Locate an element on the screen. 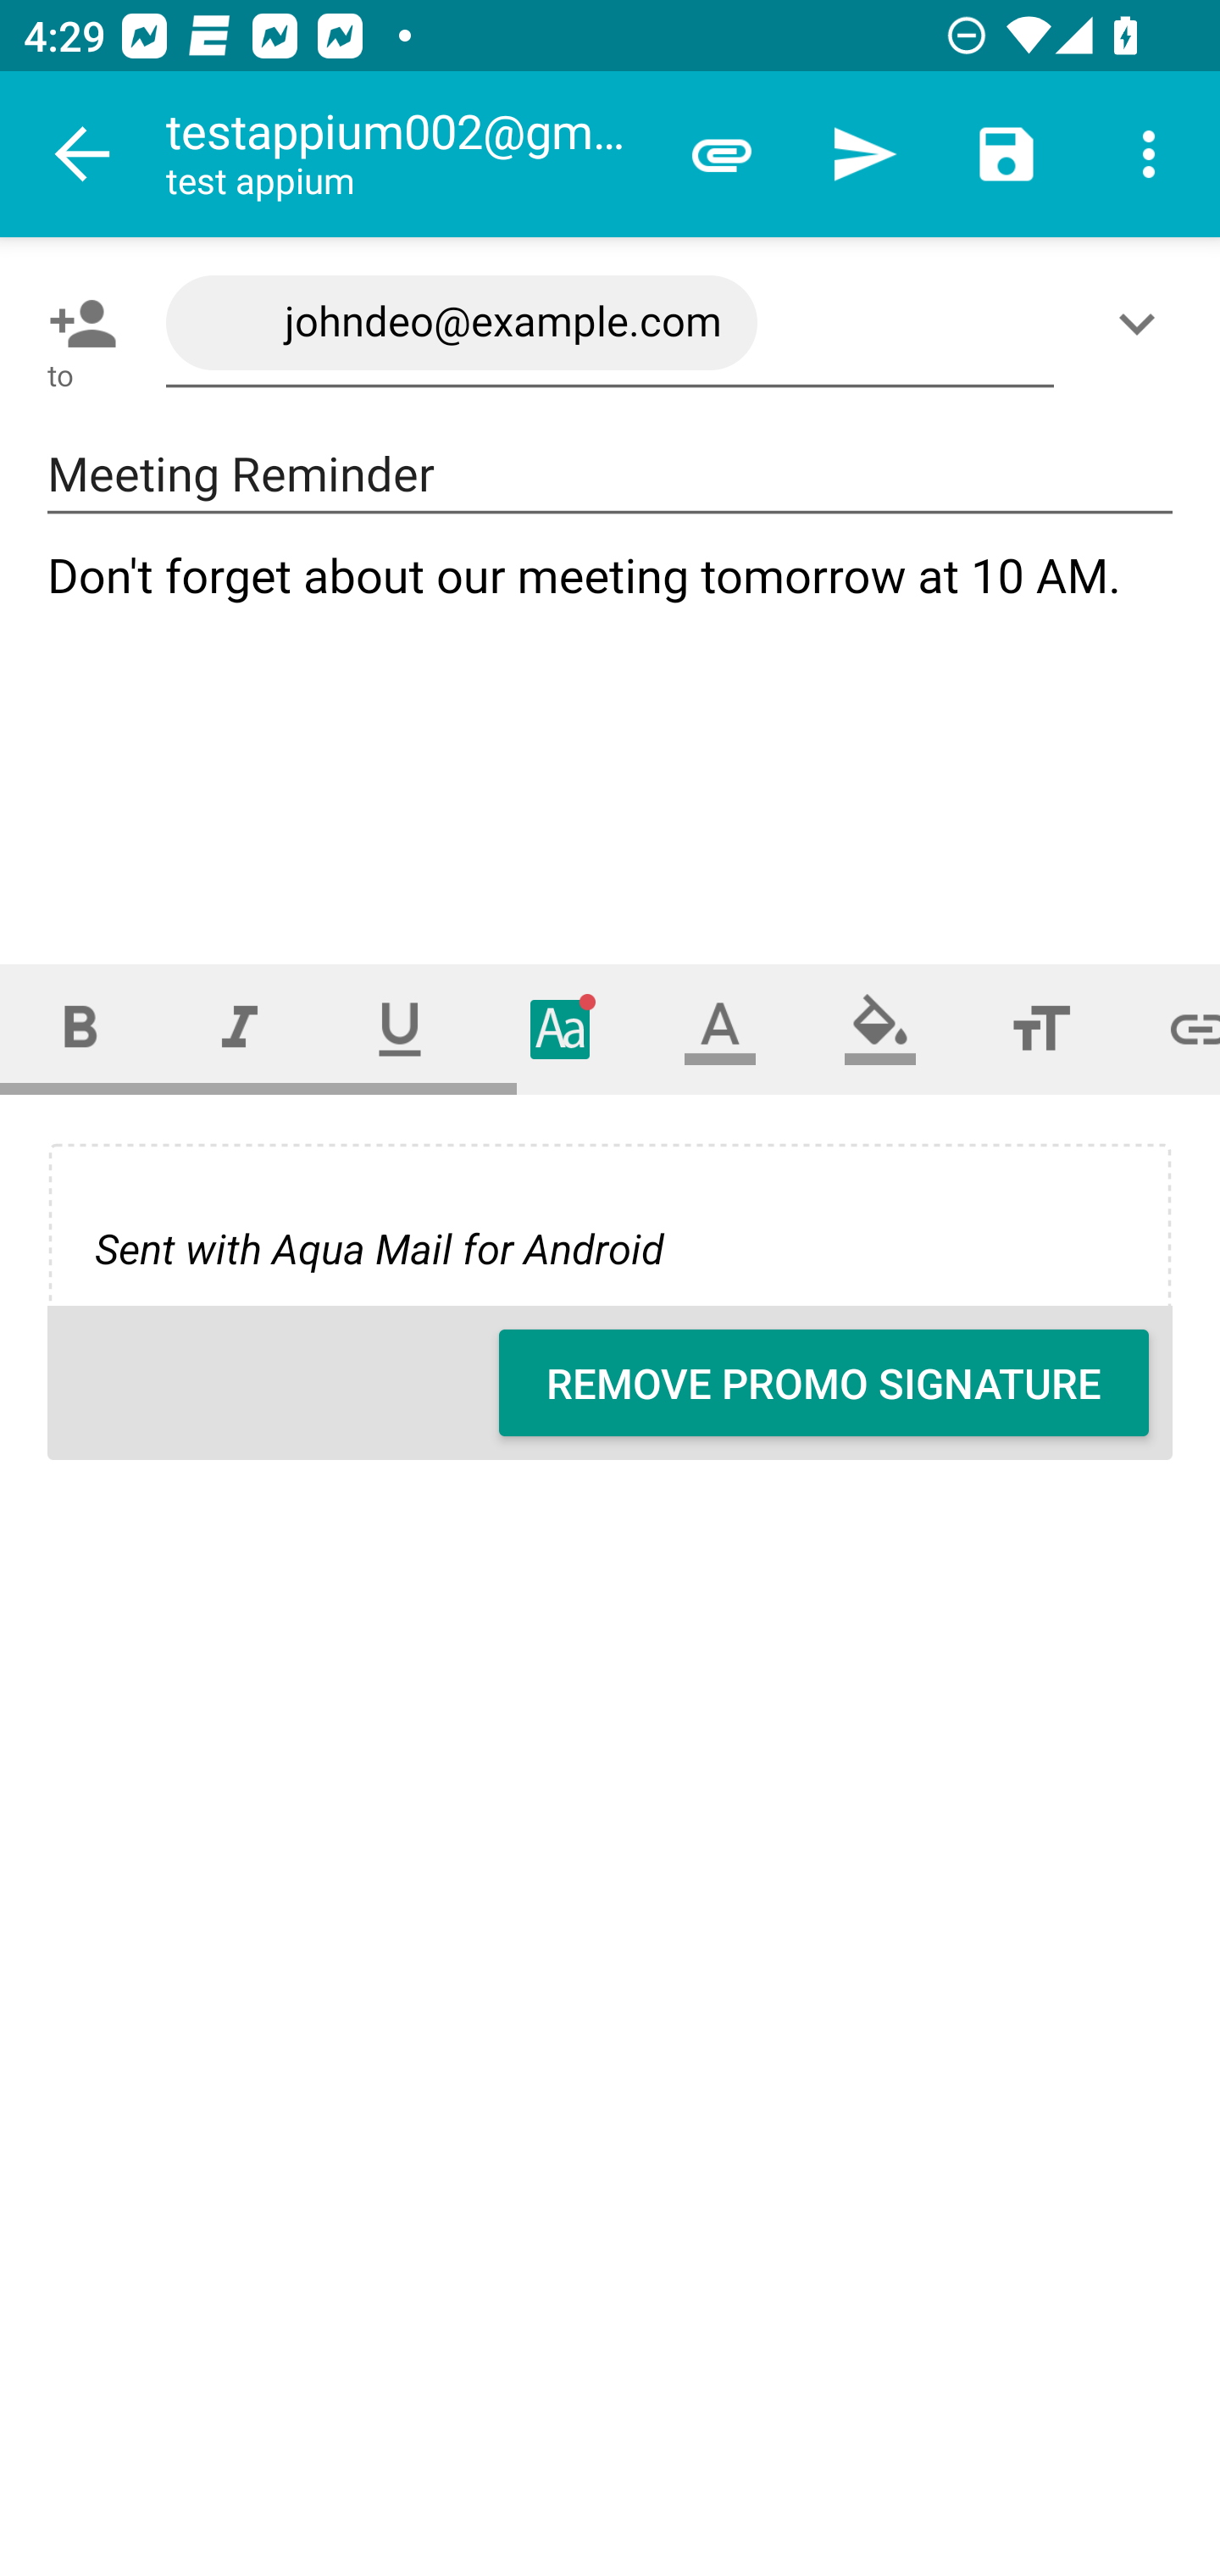 The height and width of the screenshot is (2576, 1220). Font size is located at coordinates (1040, 1029).